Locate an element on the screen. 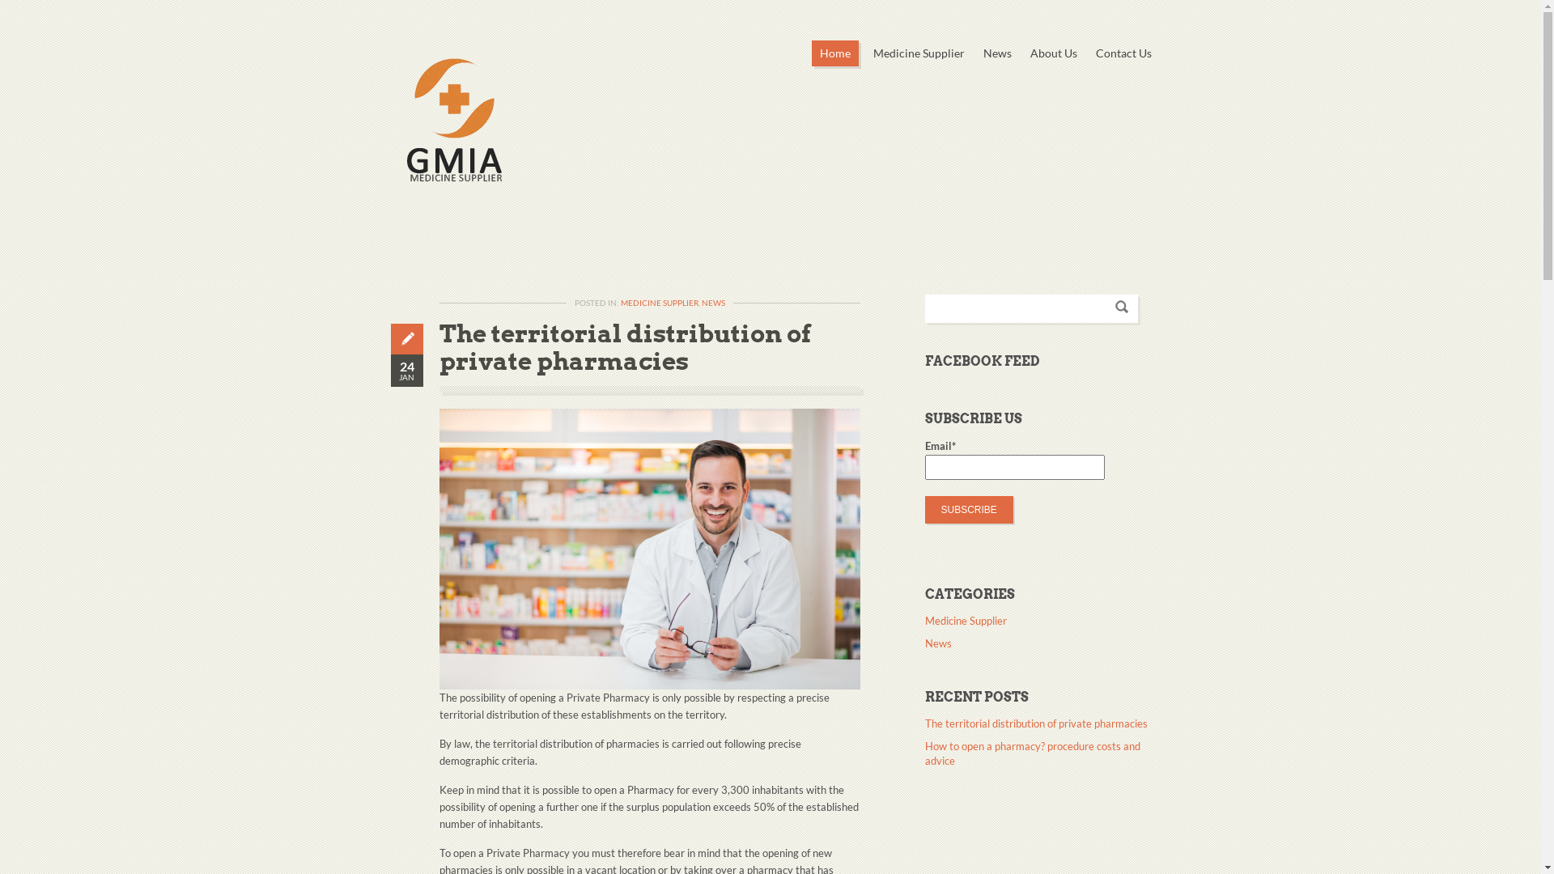 Image resolution: width=1554 pixels, height=874 pixels. The territorial distribution of private pharmacies is located at coordinates (1036, 725).